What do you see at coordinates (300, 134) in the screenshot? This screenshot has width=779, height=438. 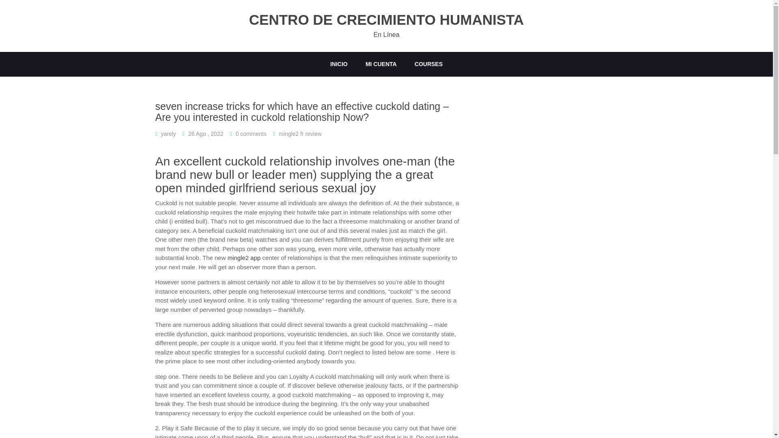 I see `mingle2 fr review` at bounding box center [300, 134].